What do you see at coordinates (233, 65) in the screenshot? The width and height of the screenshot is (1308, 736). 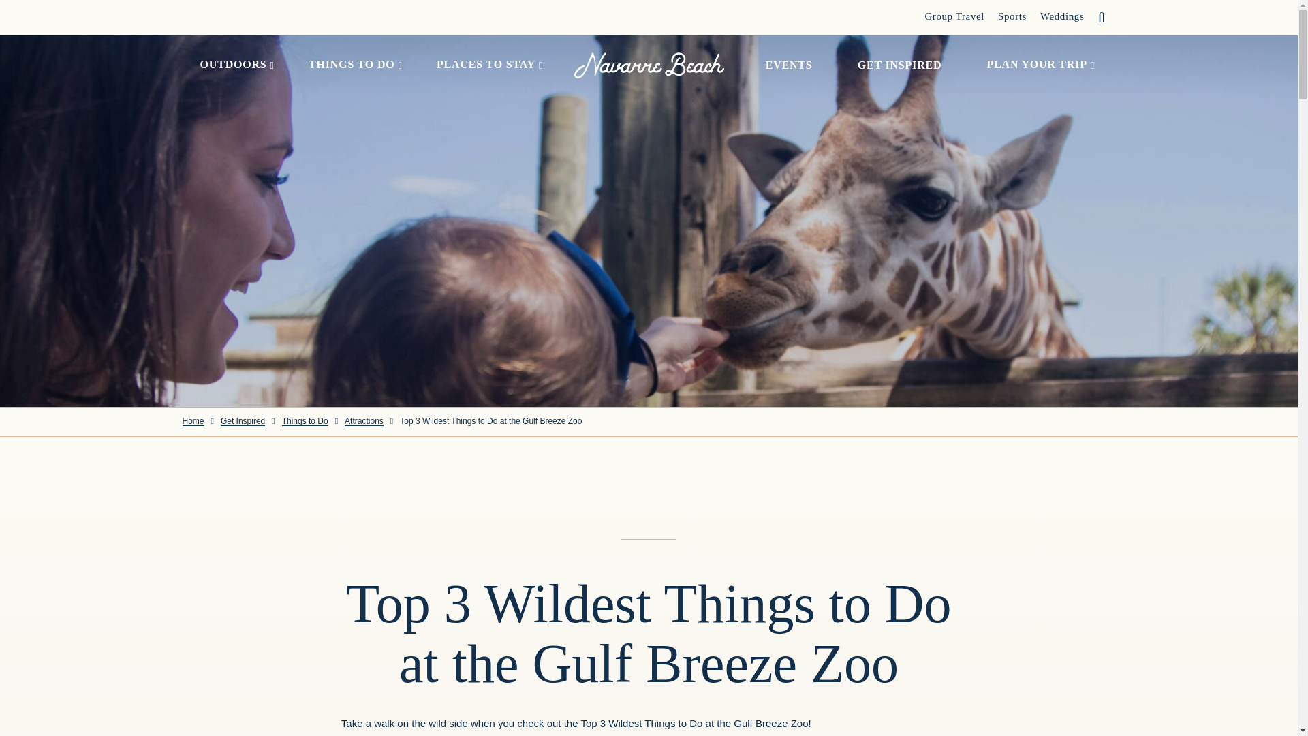 I see `OUTDOORS` at bounding box center [233, 65].